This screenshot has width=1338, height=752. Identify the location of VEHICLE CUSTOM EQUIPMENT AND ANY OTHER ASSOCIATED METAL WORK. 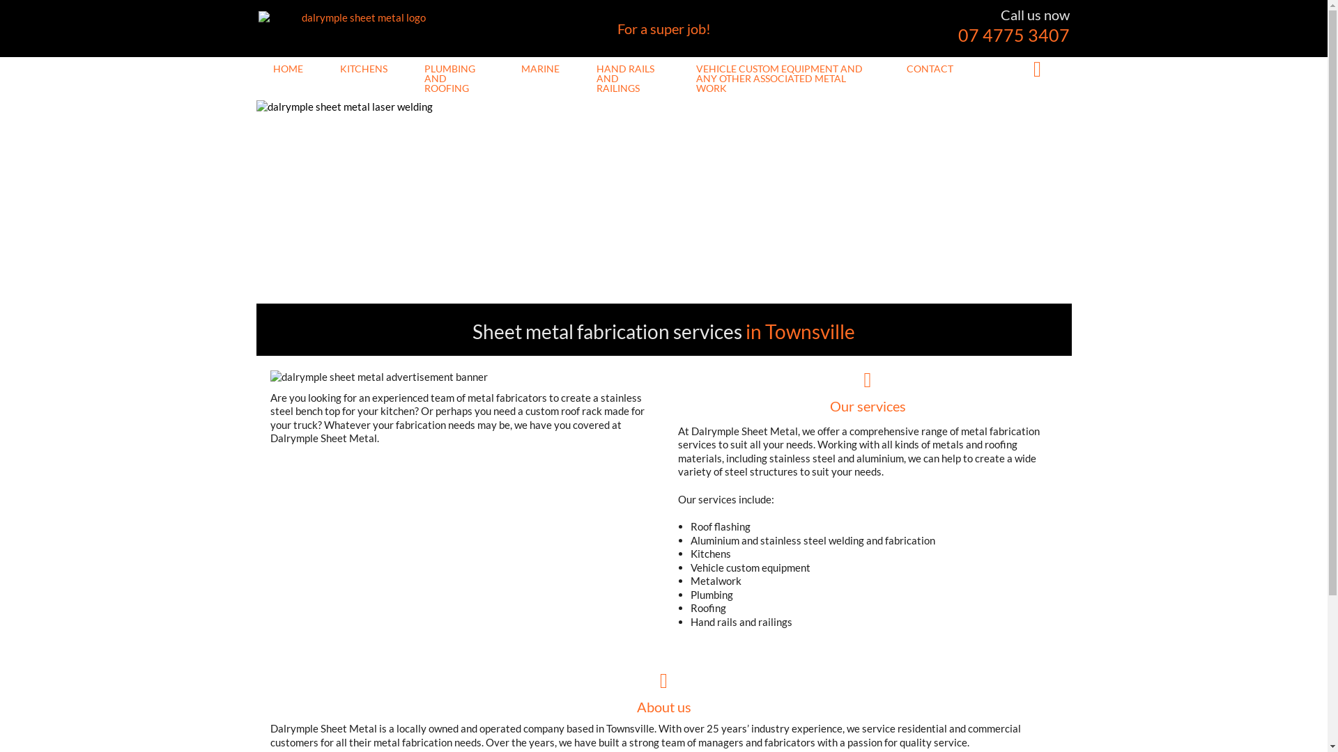
(783, 79).